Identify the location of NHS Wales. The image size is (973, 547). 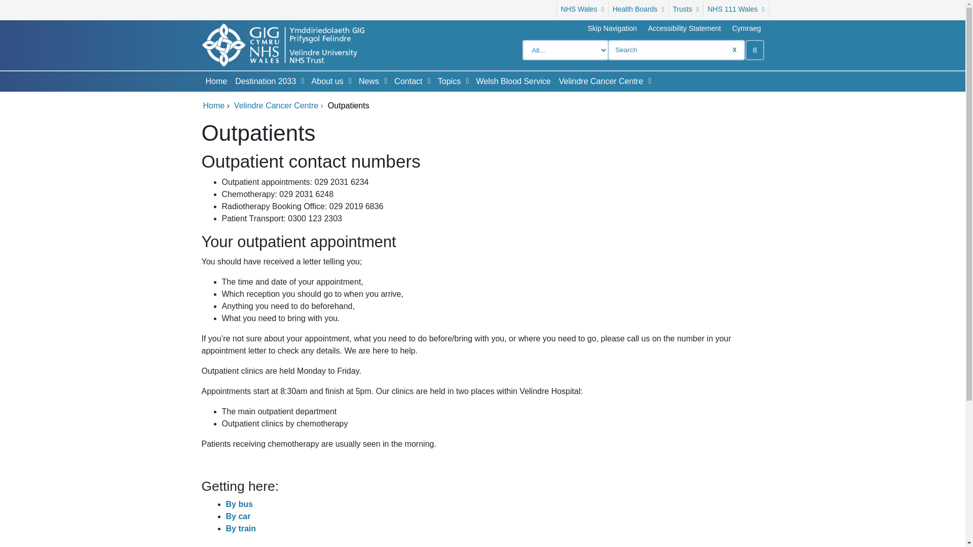
(582, 9).